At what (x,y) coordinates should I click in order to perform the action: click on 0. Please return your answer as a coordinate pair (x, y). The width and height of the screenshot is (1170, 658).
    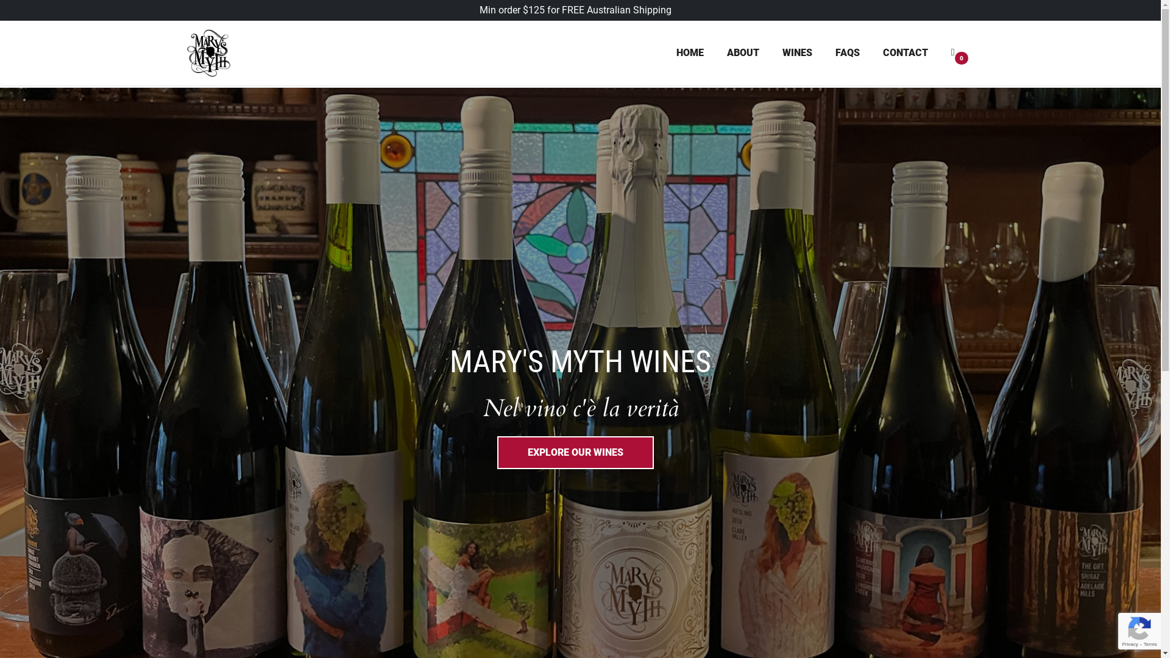
    Looking at the image, I should click on (961, 53).